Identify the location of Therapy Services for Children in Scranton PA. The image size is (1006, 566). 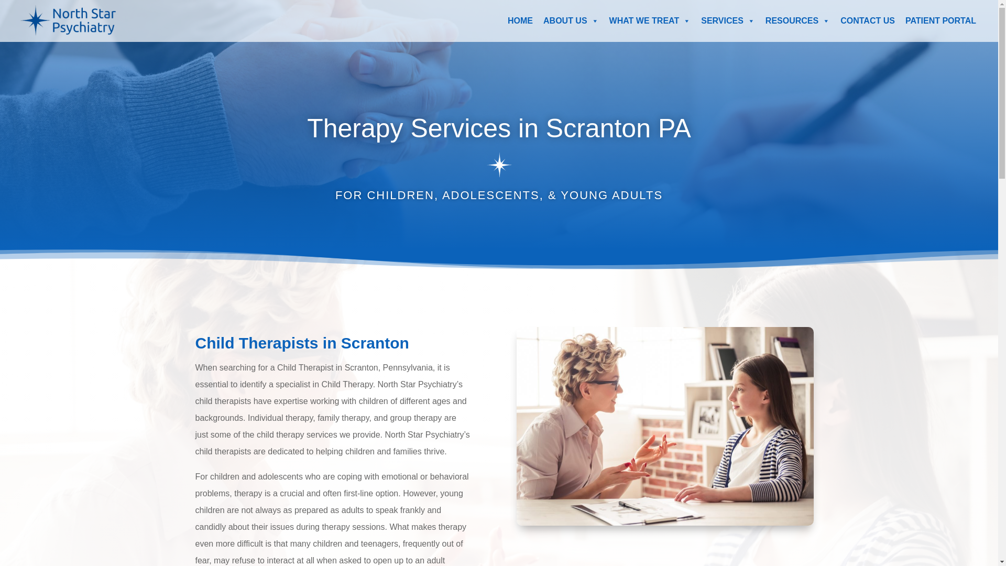
(665, 426).